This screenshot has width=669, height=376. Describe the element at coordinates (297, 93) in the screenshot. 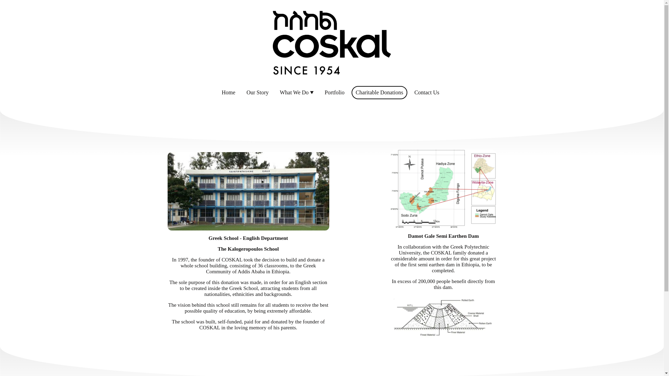

I see `What We Do` at that location.